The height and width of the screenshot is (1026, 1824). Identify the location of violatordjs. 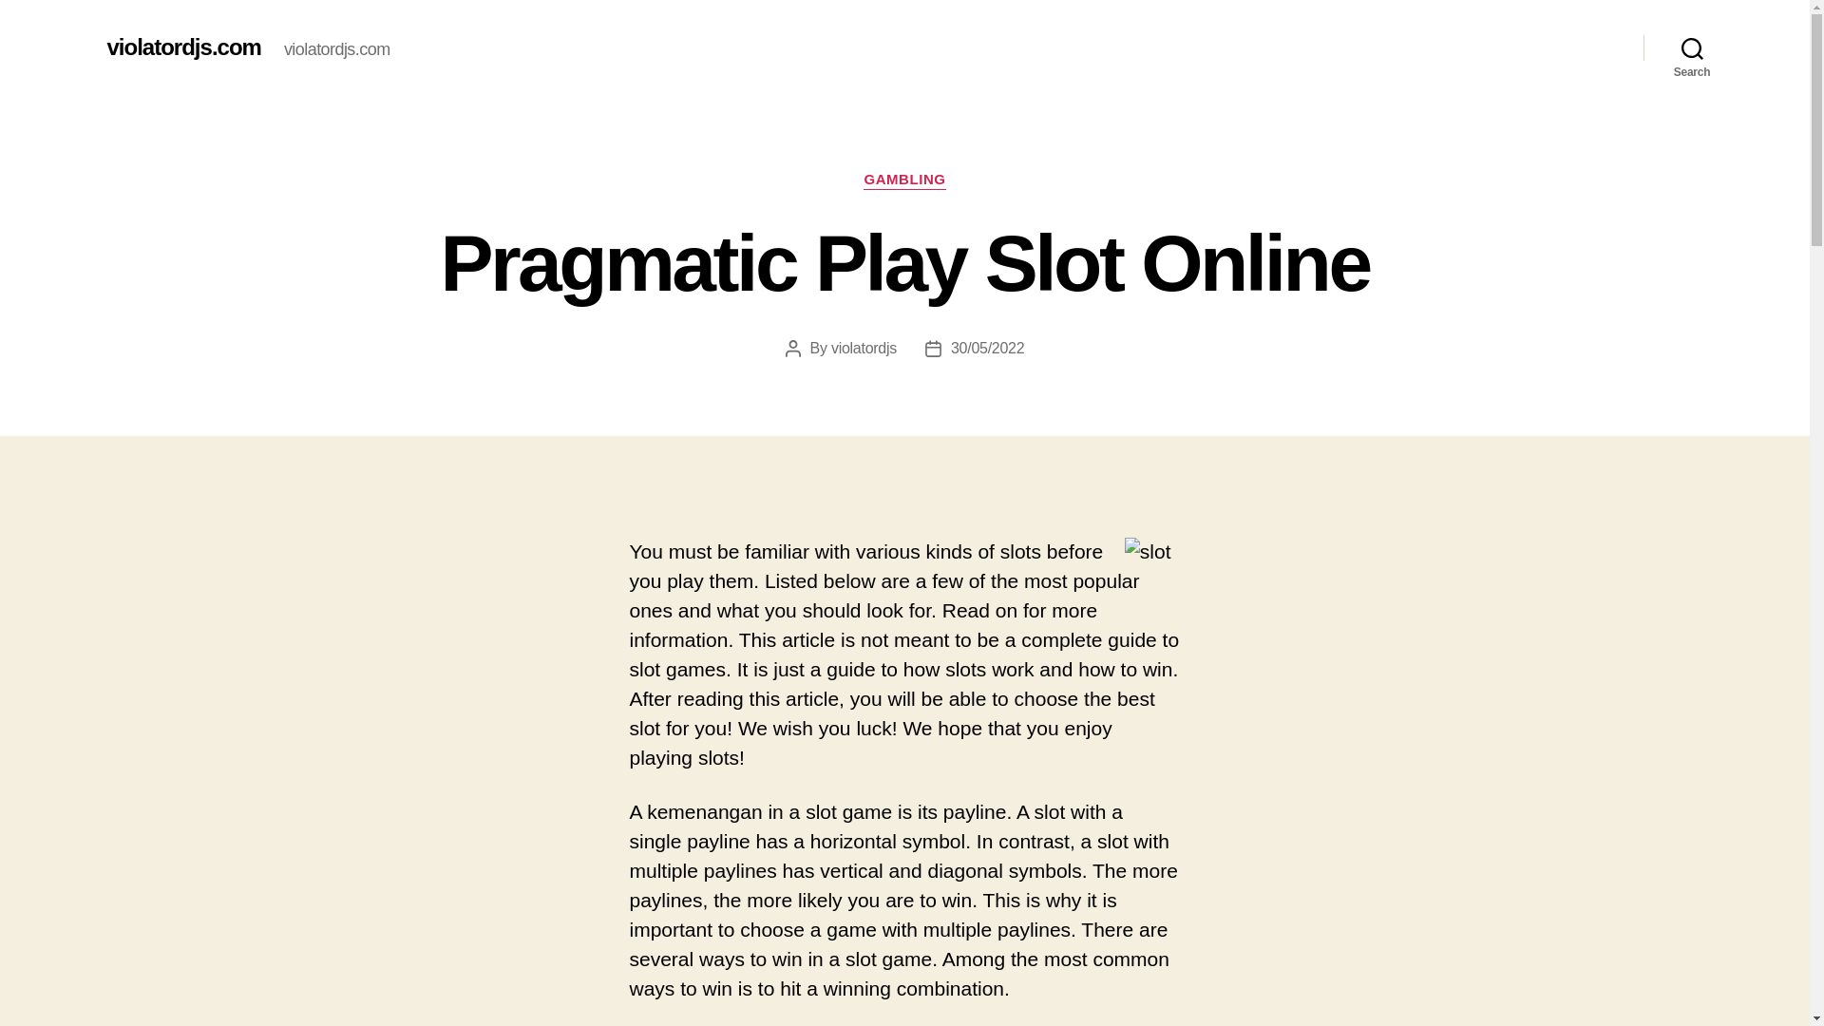
(864, 348).